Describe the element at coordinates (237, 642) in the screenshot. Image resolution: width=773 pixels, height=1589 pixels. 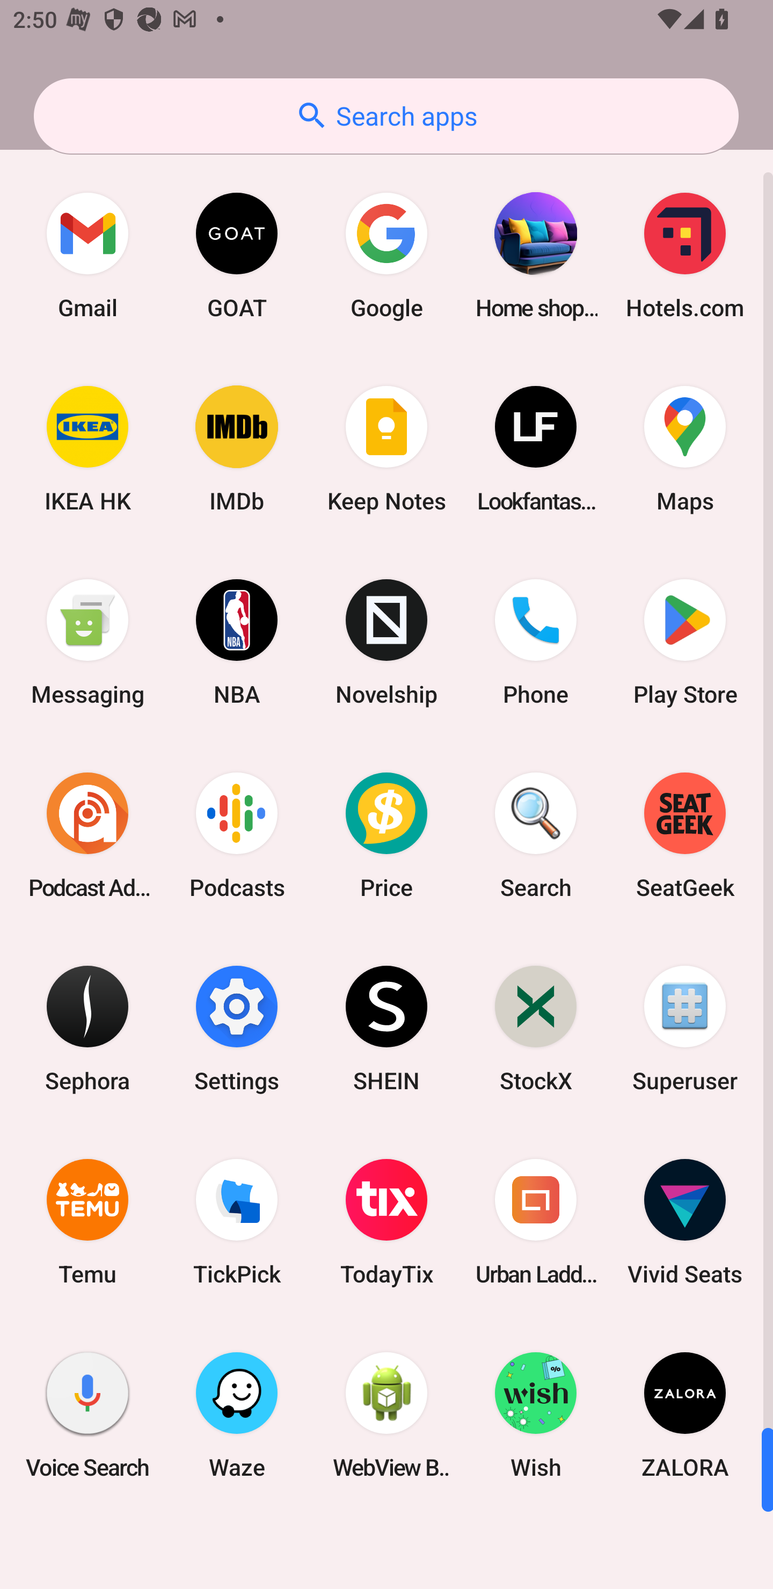
I see `NBA` at that location.